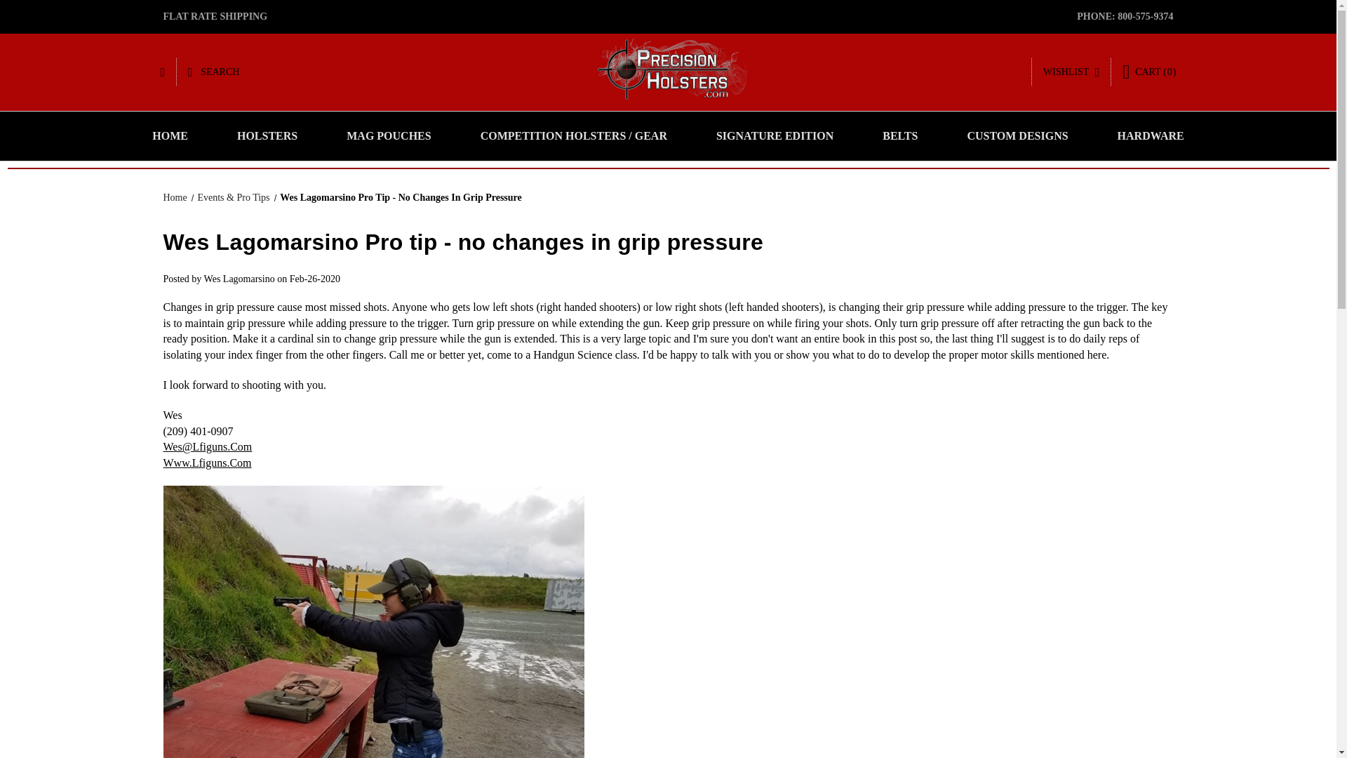  Describe the element at coordinates (388, 135) in the screenshot. I see `MAG POUCHES` at that location.